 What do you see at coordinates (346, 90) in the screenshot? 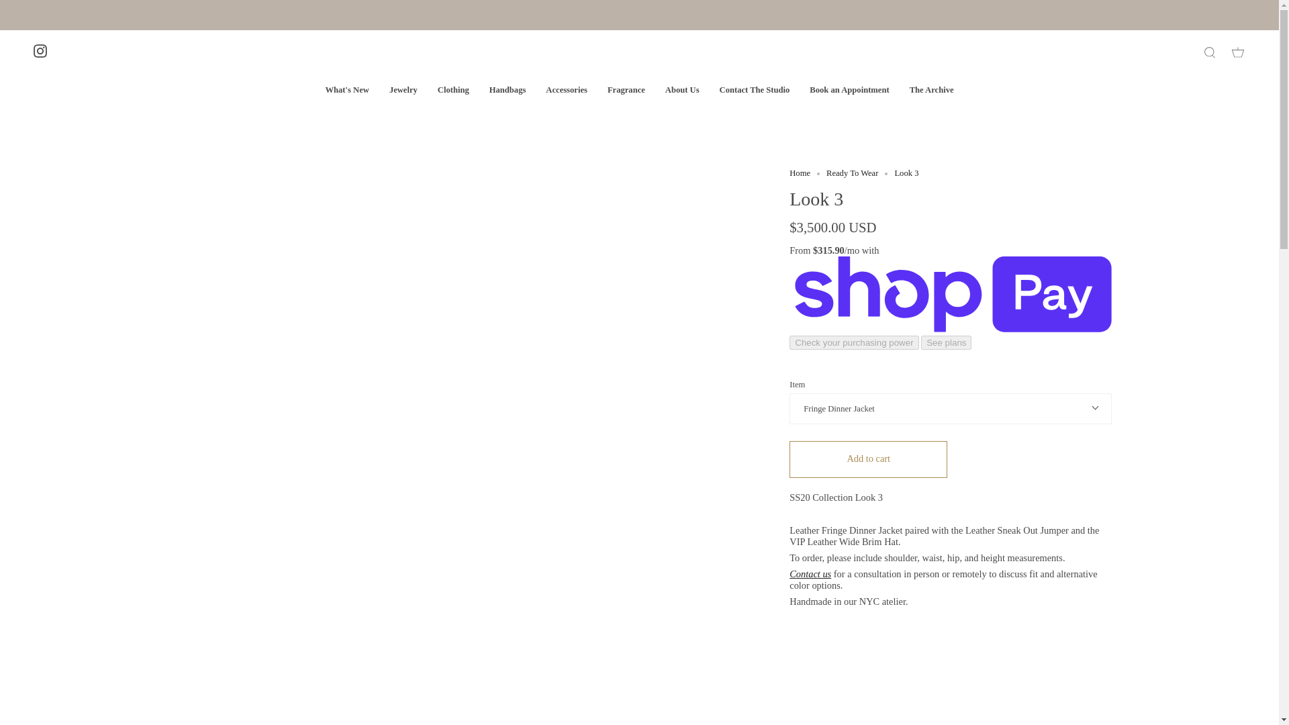
I see `What's New` at bounding box center [346, 90].